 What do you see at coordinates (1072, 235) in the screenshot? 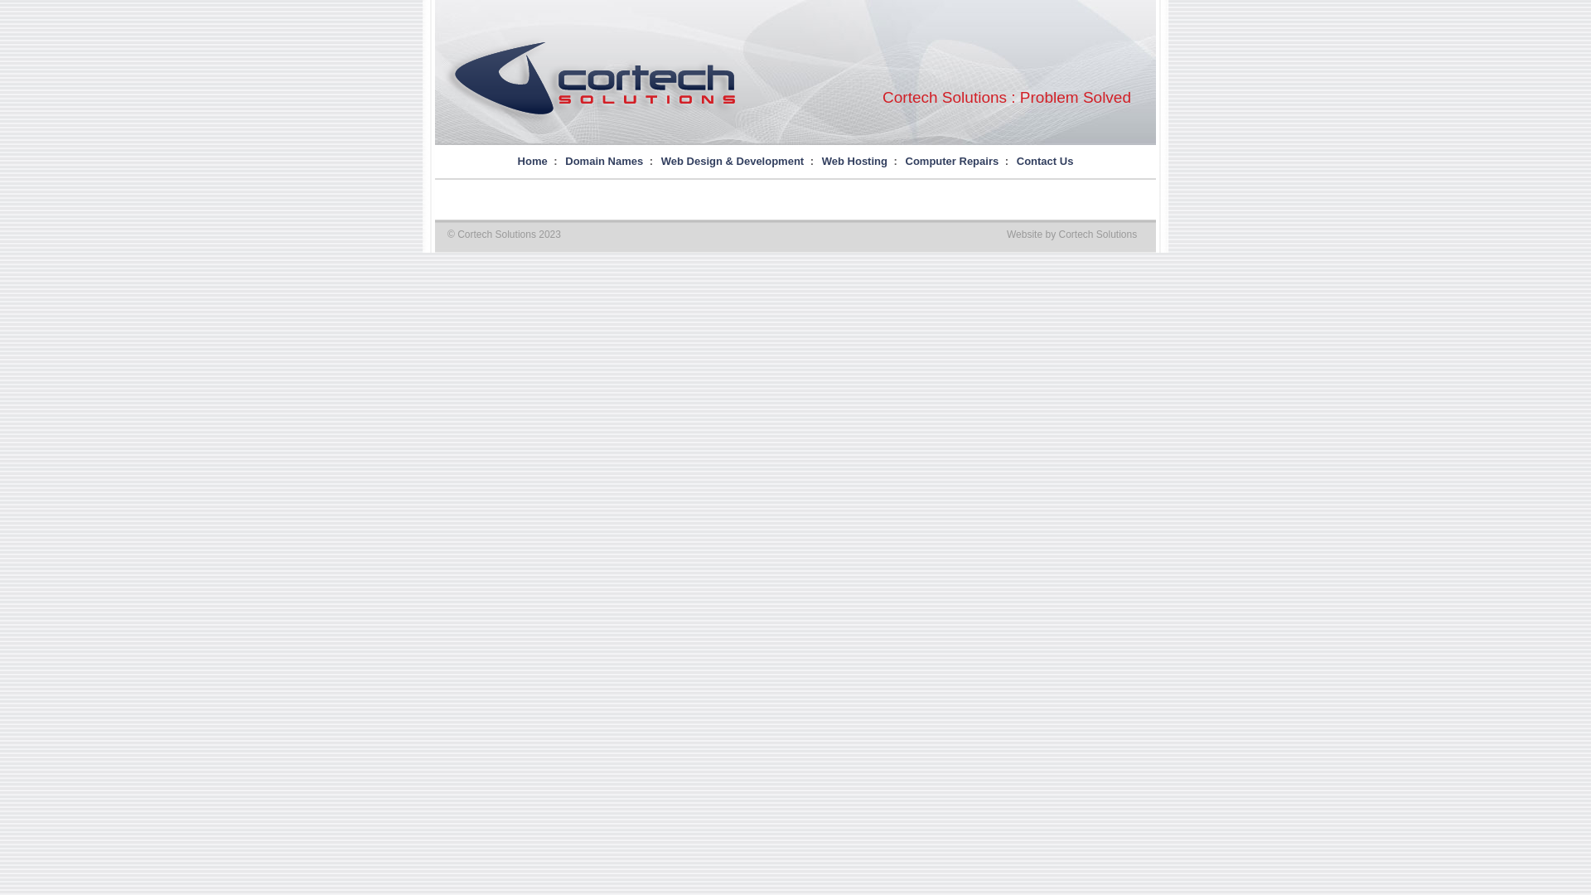
I see `Website by Cortech Solutions` at bounding box center [1072, 235].